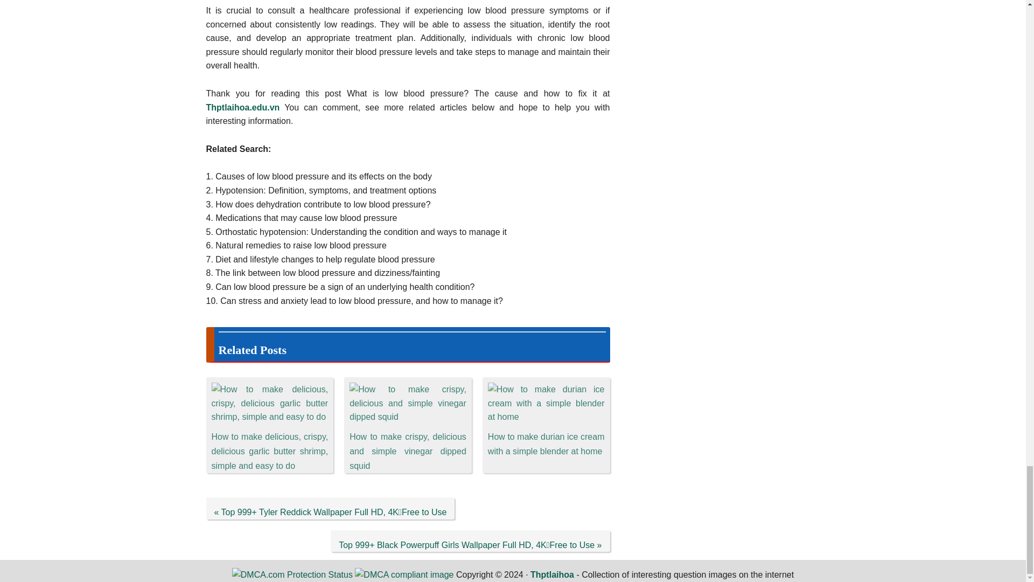 This screenshot has height=582, width=1034. Describe the element at coordinates (551, 574) in the screenshot. I see `Thptlaihoa` at that location.